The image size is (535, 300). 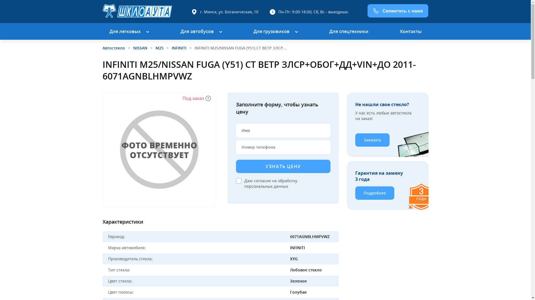 What do you see at coordinates (159, 48) in the screenshot?
I see `M25` at bounding box center [159, 48].